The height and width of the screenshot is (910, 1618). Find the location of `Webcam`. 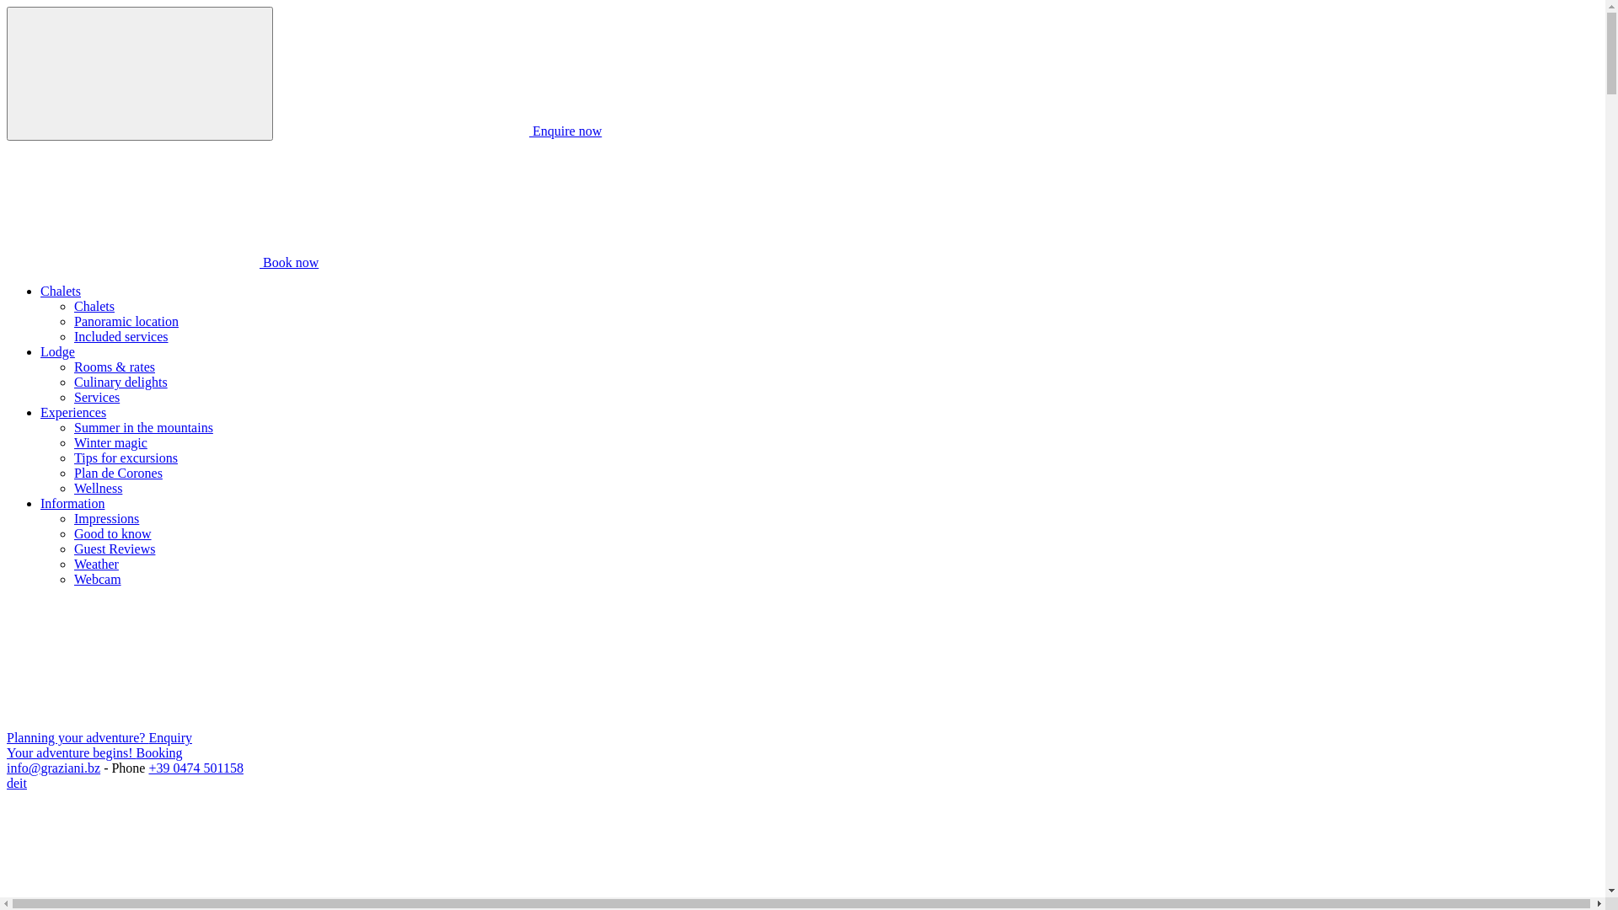

Webcam is located at coordinates (98, 580).